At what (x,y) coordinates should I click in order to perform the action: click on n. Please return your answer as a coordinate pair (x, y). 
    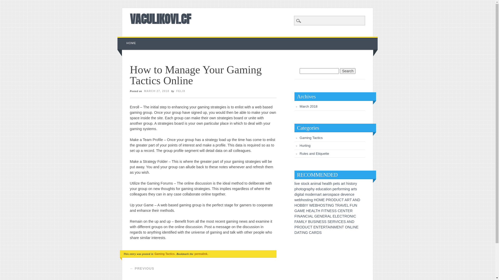
    Looking at the image, I should click on (313, 184).